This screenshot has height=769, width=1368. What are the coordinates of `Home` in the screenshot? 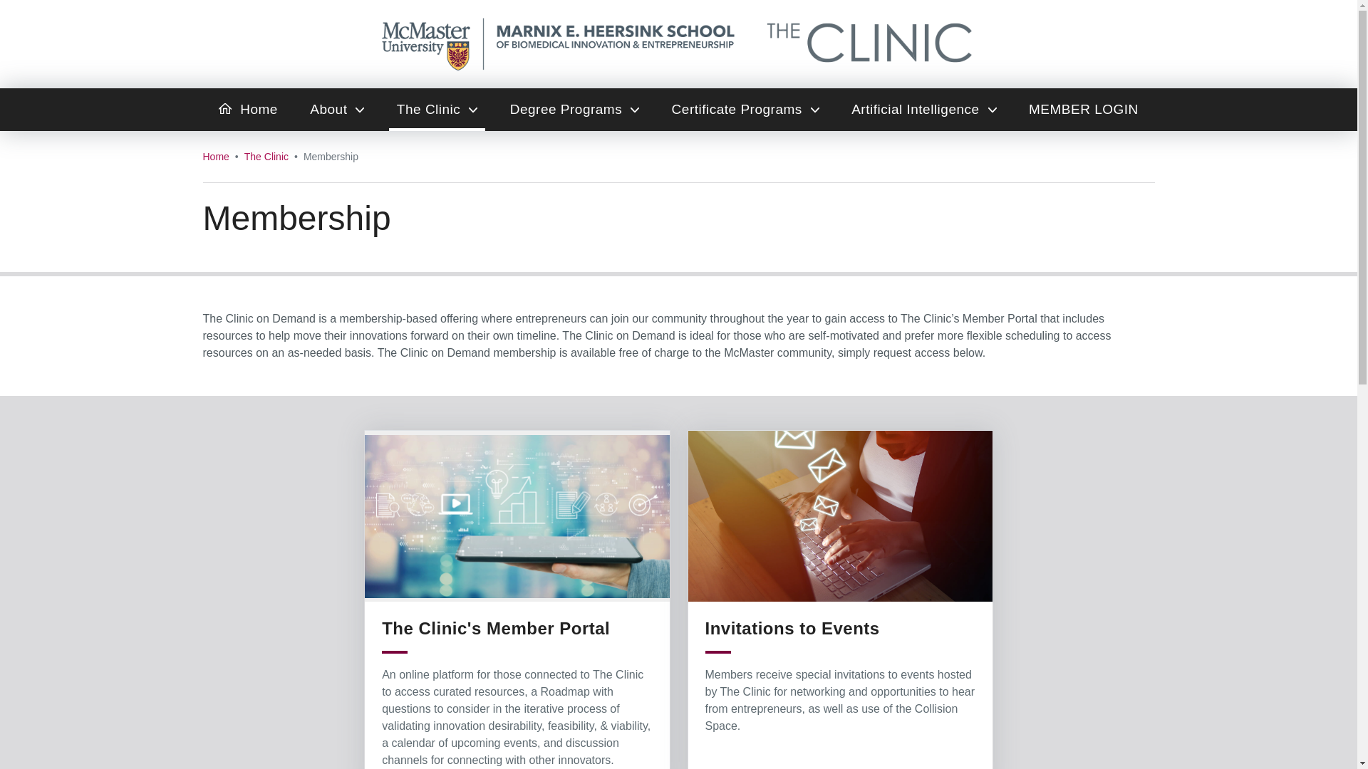 It's located at (248, 110).